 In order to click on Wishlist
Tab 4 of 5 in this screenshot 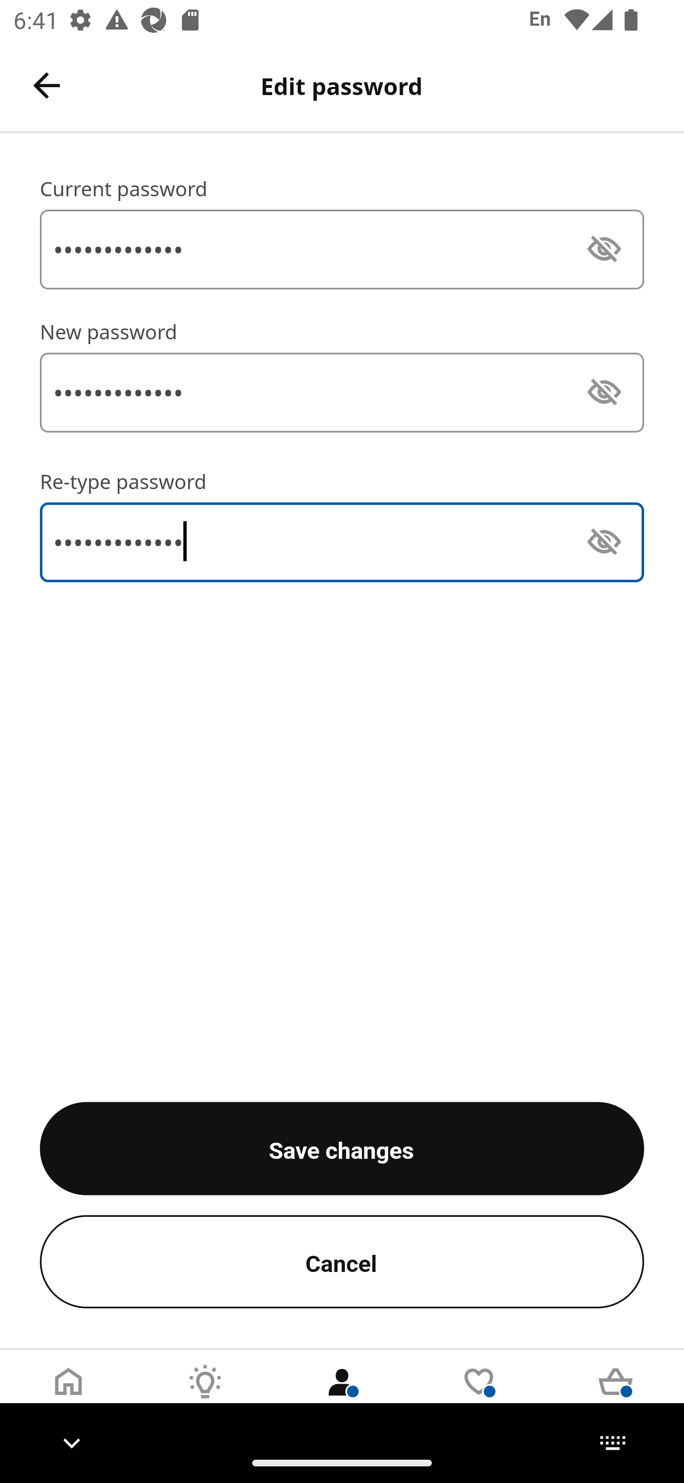, I will do `click(479, 1396)`.